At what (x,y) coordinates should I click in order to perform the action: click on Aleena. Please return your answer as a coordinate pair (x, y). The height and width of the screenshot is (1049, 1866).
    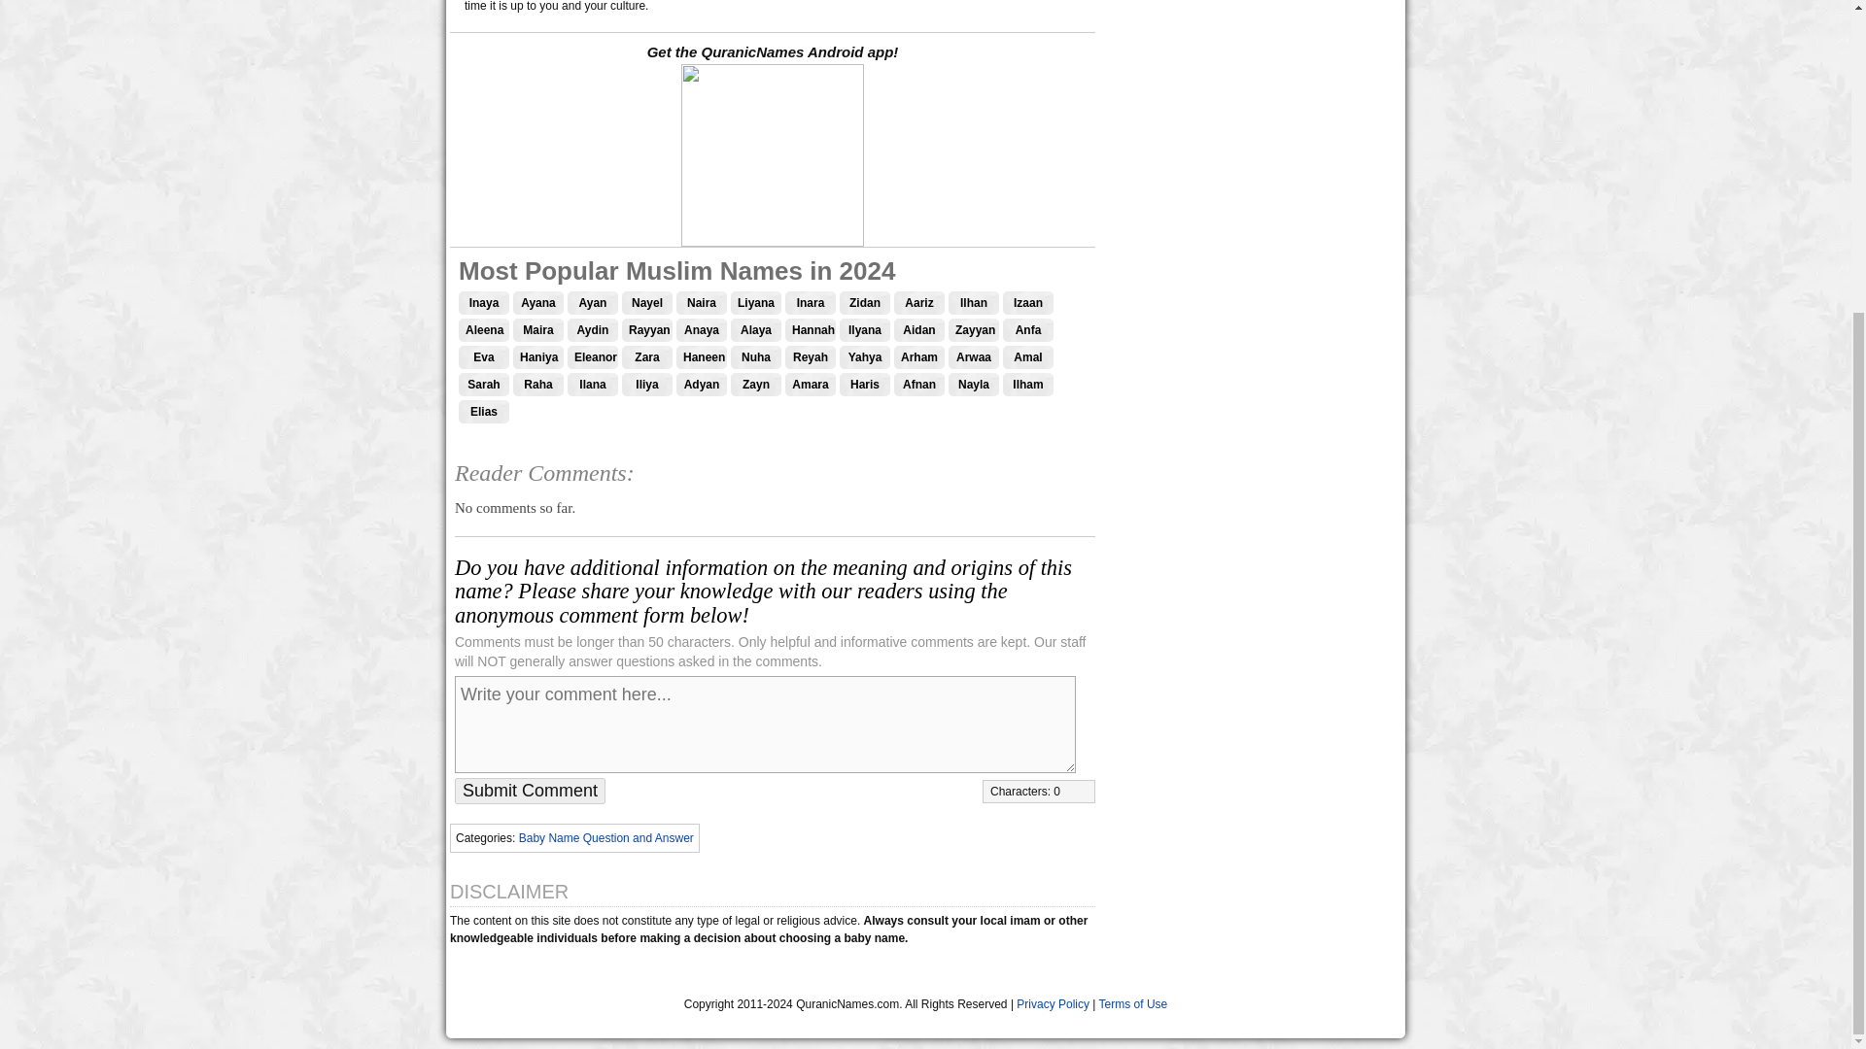
    Looking at the image, I should click on (484, 330).